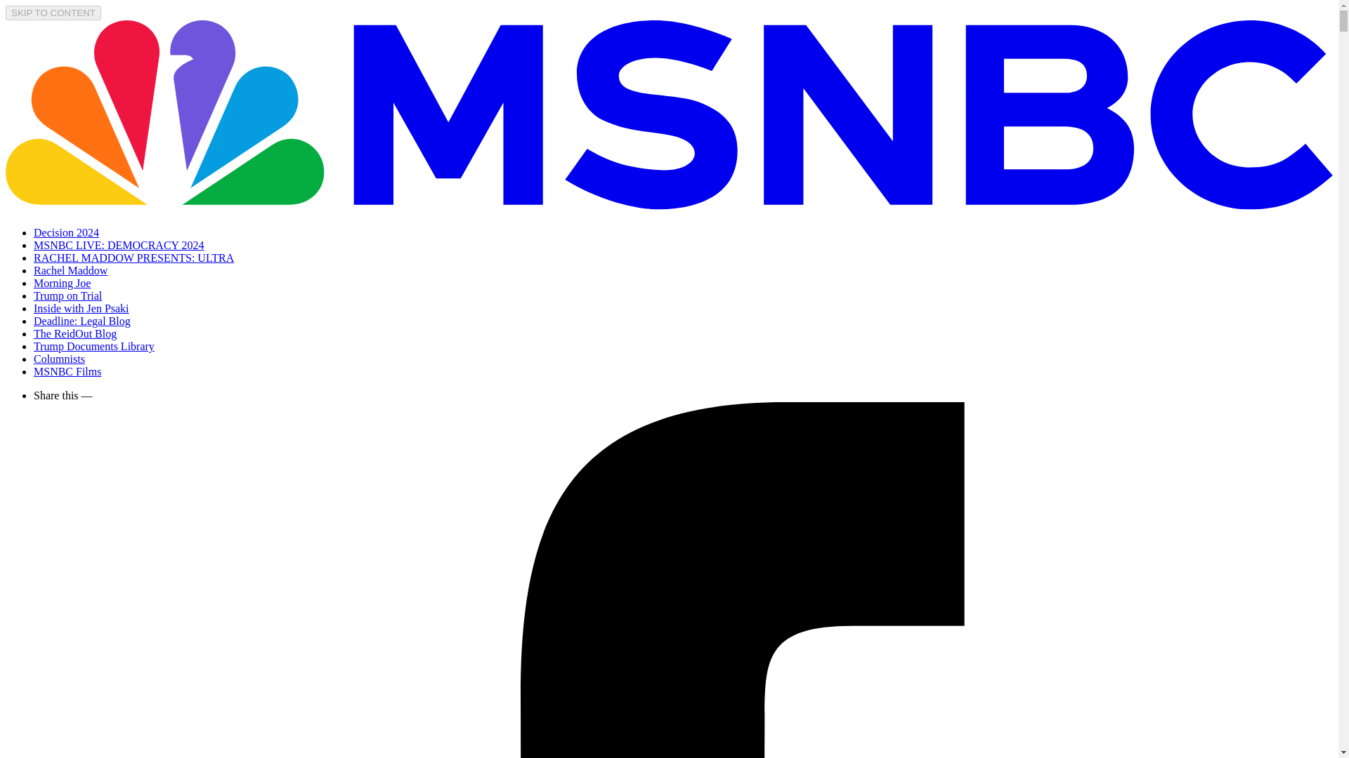 This screenshot has width=1349, height=758. Describe the element at coordinates (59, 359) in the screenshot. I see `Columnists` at that location.